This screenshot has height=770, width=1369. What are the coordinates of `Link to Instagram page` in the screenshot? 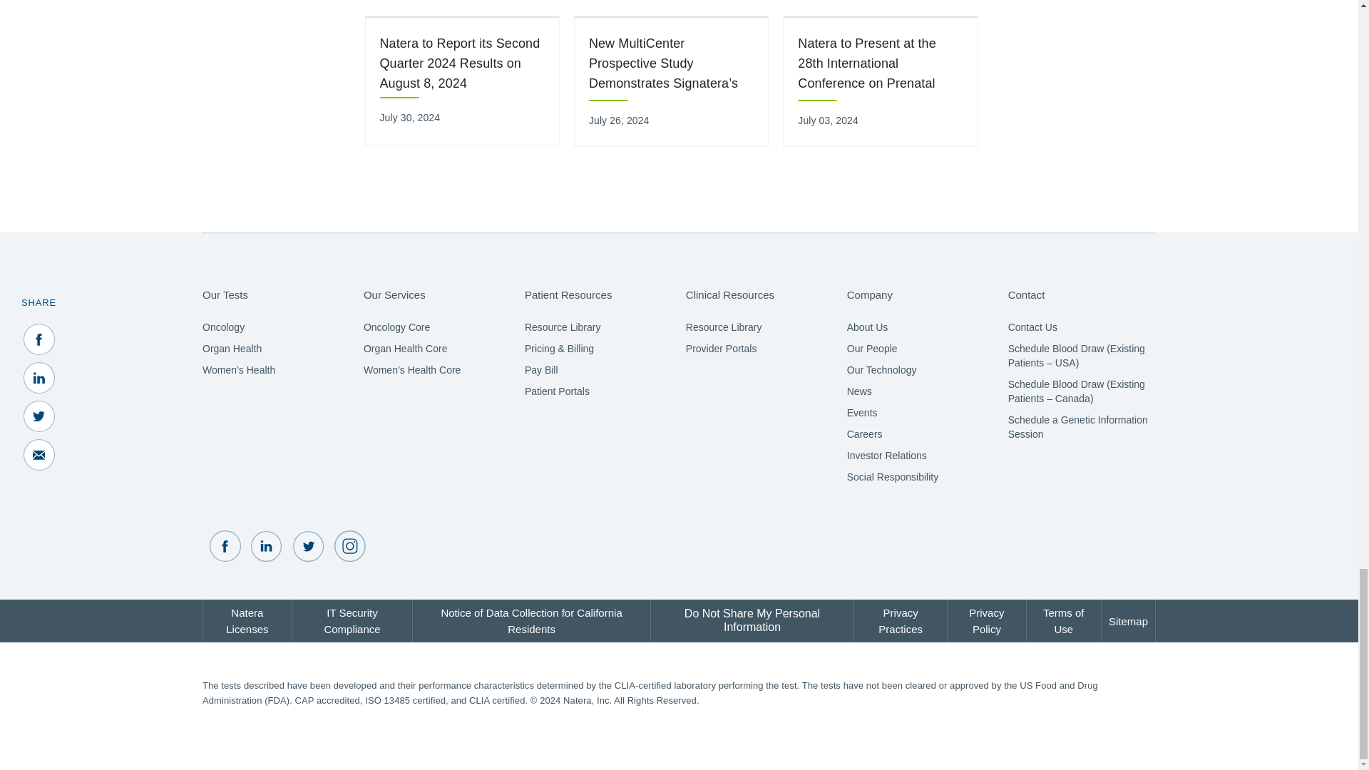 It's located at (349, 547).